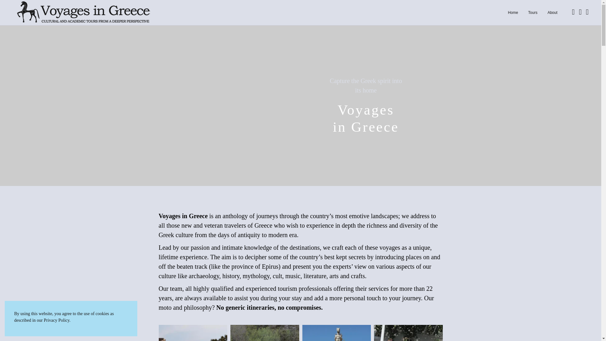 The height and width of the screenshot is (341, 606). Describe the element at coordinates (552, 13) in the screenshot. I see `Tours` at that location.